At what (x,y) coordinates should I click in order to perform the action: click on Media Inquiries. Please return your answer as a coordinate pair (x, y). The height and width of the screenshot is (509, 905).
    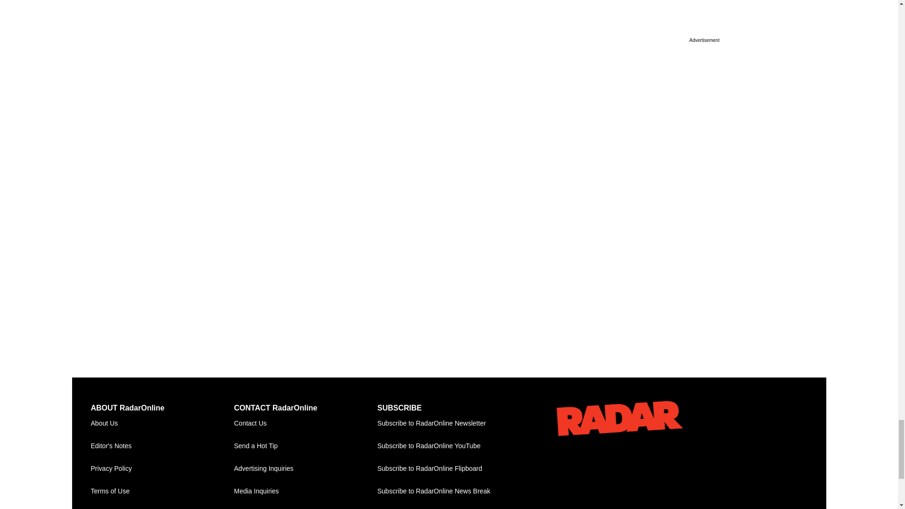
    Looking at the image, I should click on (305, 492).